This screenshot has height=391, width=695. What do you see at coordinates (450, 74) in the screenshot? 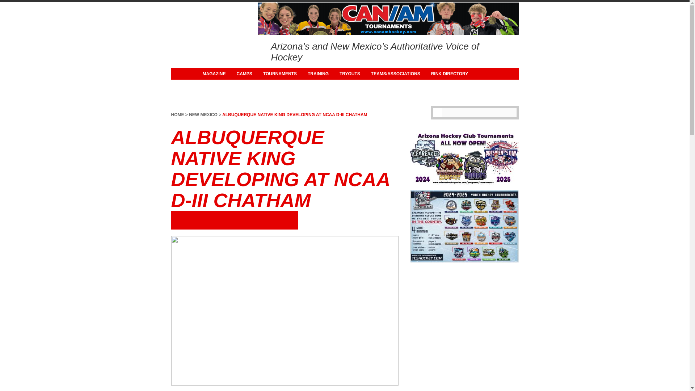
I see `RINK DIRECTORY` at bounding box center [450, 74].